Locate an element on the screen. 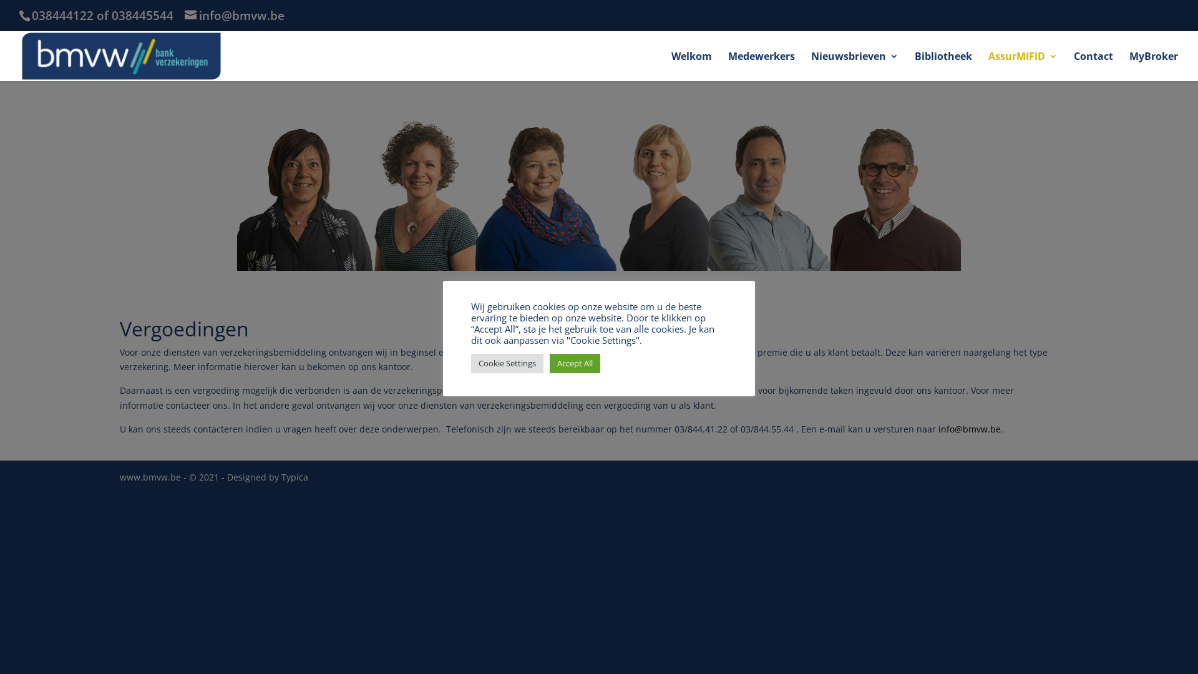  info@bmvw.be is located at coordinates (235, 16).